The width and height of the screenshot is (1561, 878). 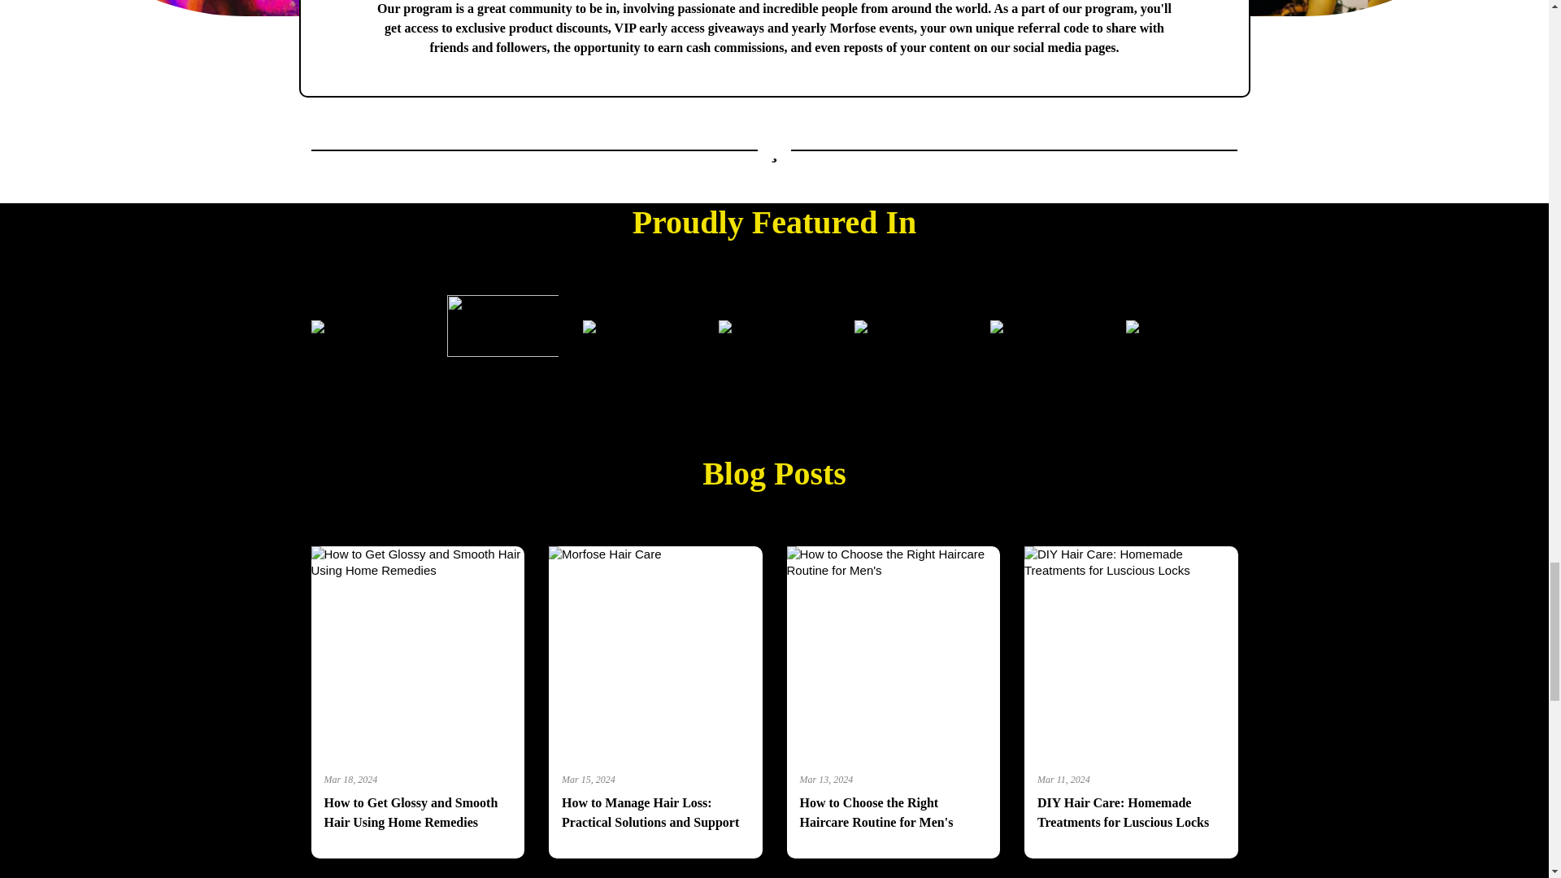 What do you see at coordinates (417, 813) in the screenshot?
I see `How to Get Glossy and Smooth Hair Using Home Remedies` at bounding box center [417, 813].